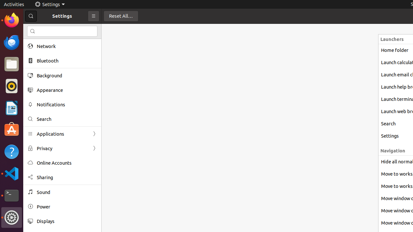 This screenshot has height=232, width=413. Describe the element at coordinates (67, 192) in the screenshot. I see `Sound` at that location.